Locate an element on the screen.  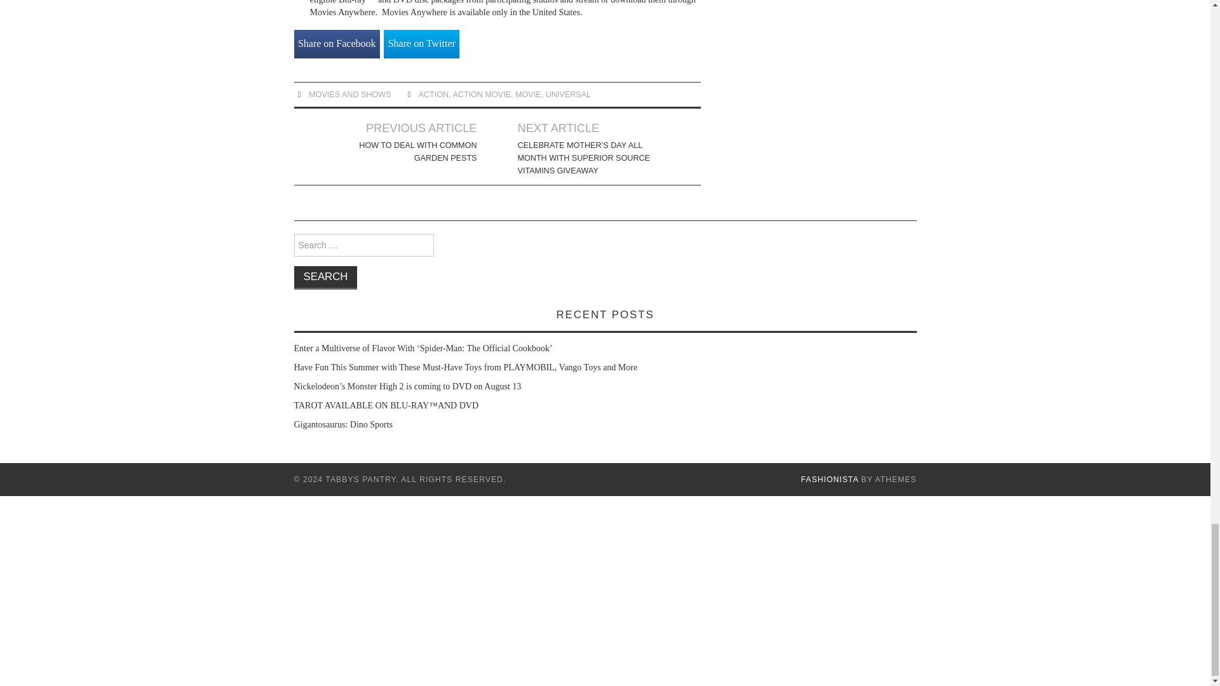
Search for: is located at coordinates (363, 245).